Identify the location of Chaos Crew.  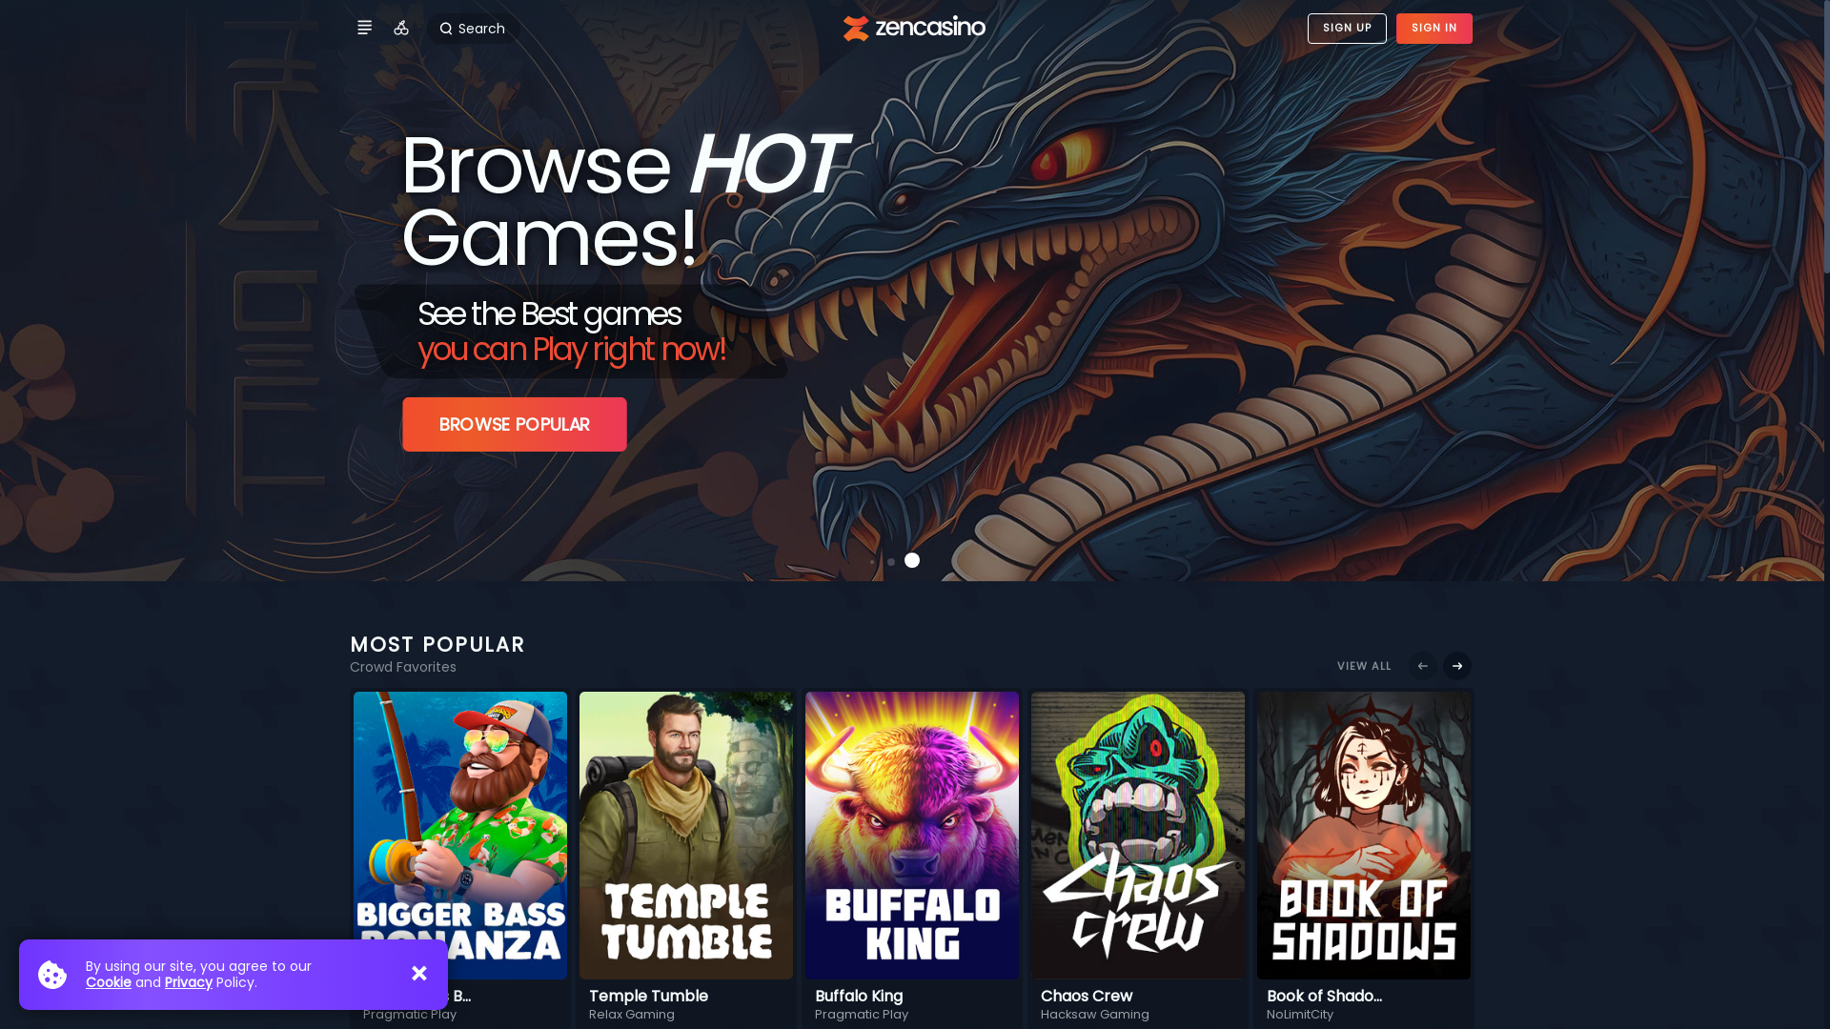
(1087, 997).